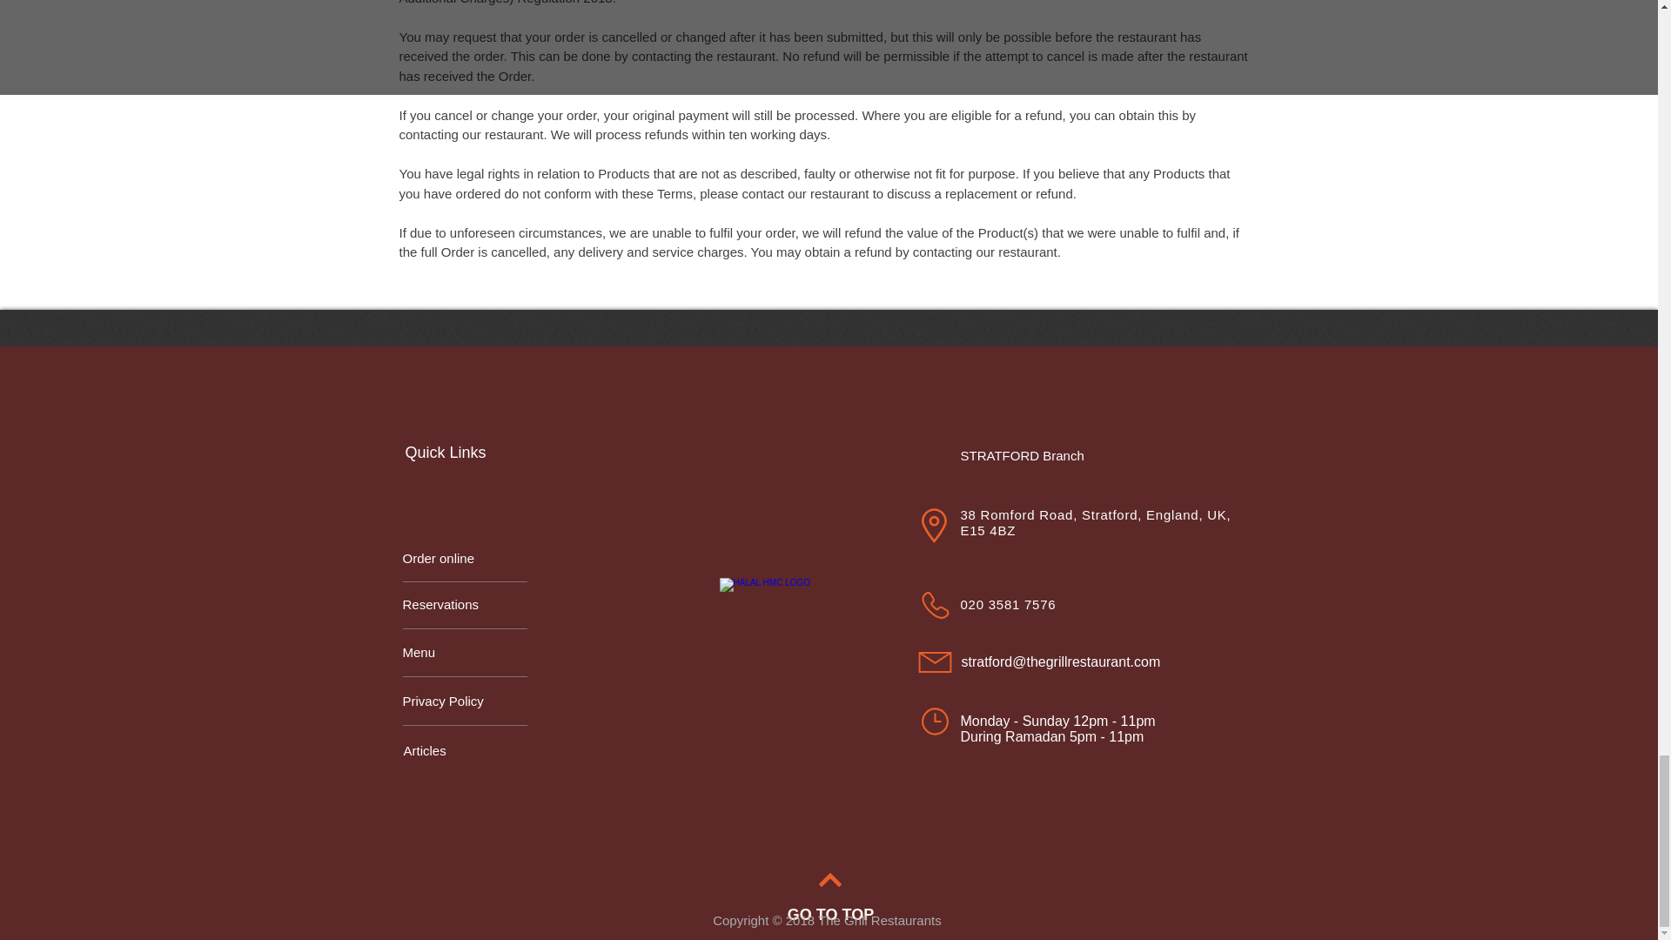 The height and width of the screenshot is (940, 1671). Describe the element at coordinates (464, 702) in the screenshot. I see `Privacy Policy` at that location.